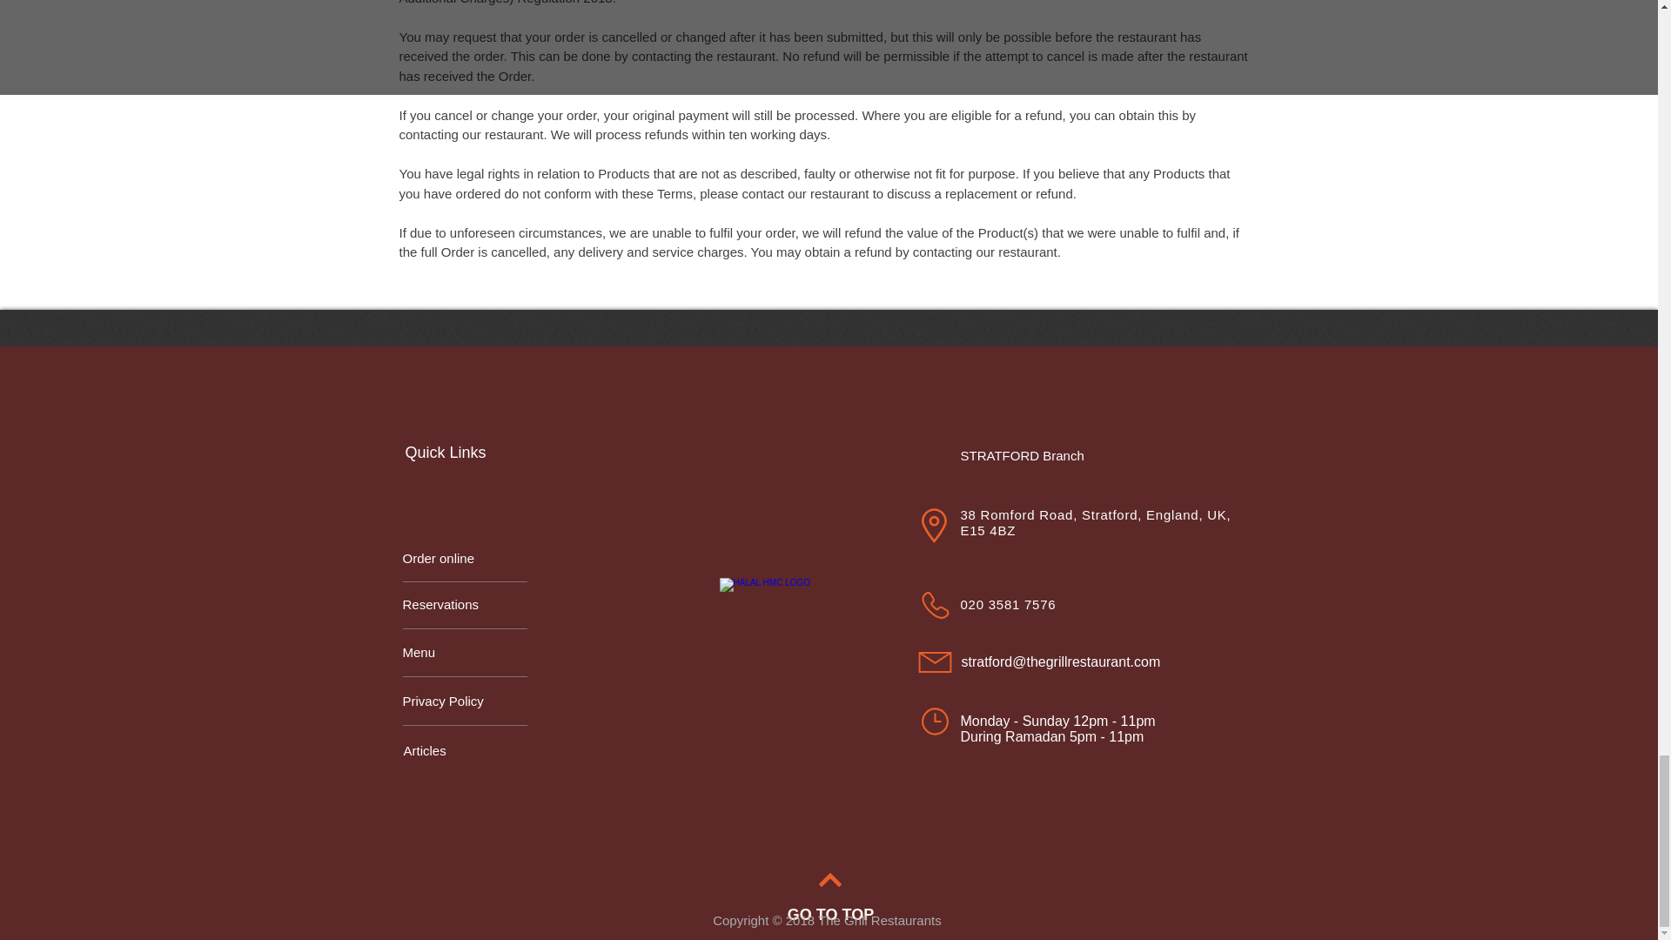 The height and width of the screenshot is (940, 1671). Describe the element at coordinates (464, 702) in the screenshot. I see `Privacy Policy` at that location.